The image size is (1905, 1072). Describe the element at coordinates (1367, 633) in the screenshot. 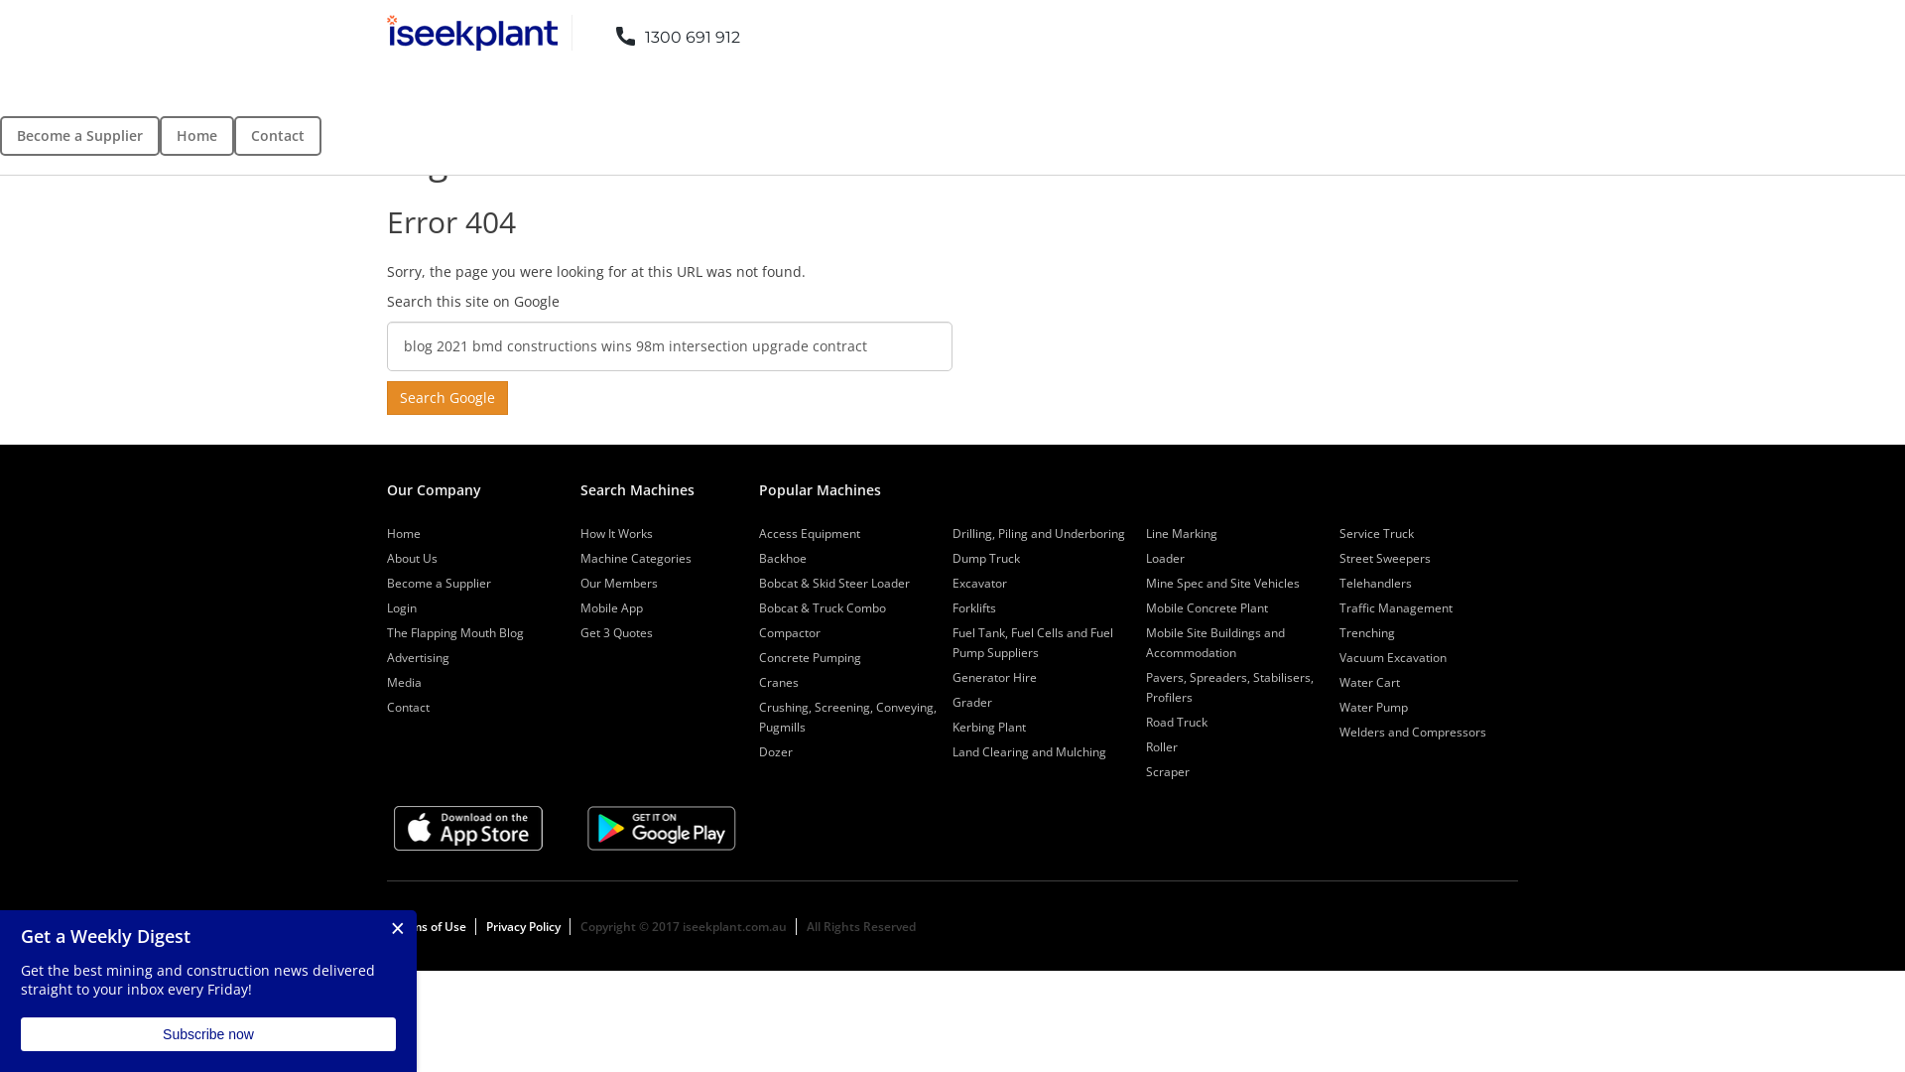

I see `Trenching` at that location.